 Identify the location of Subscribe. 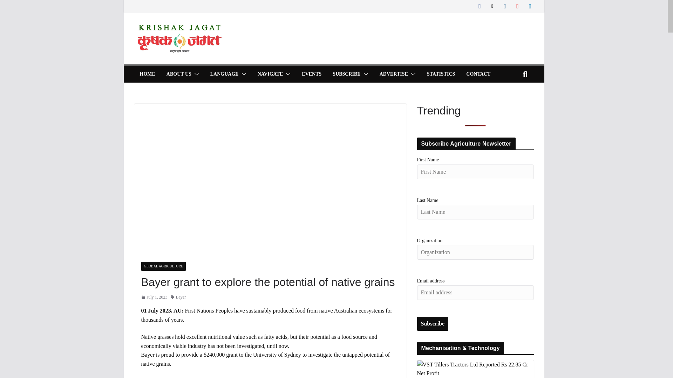
(433, 324).